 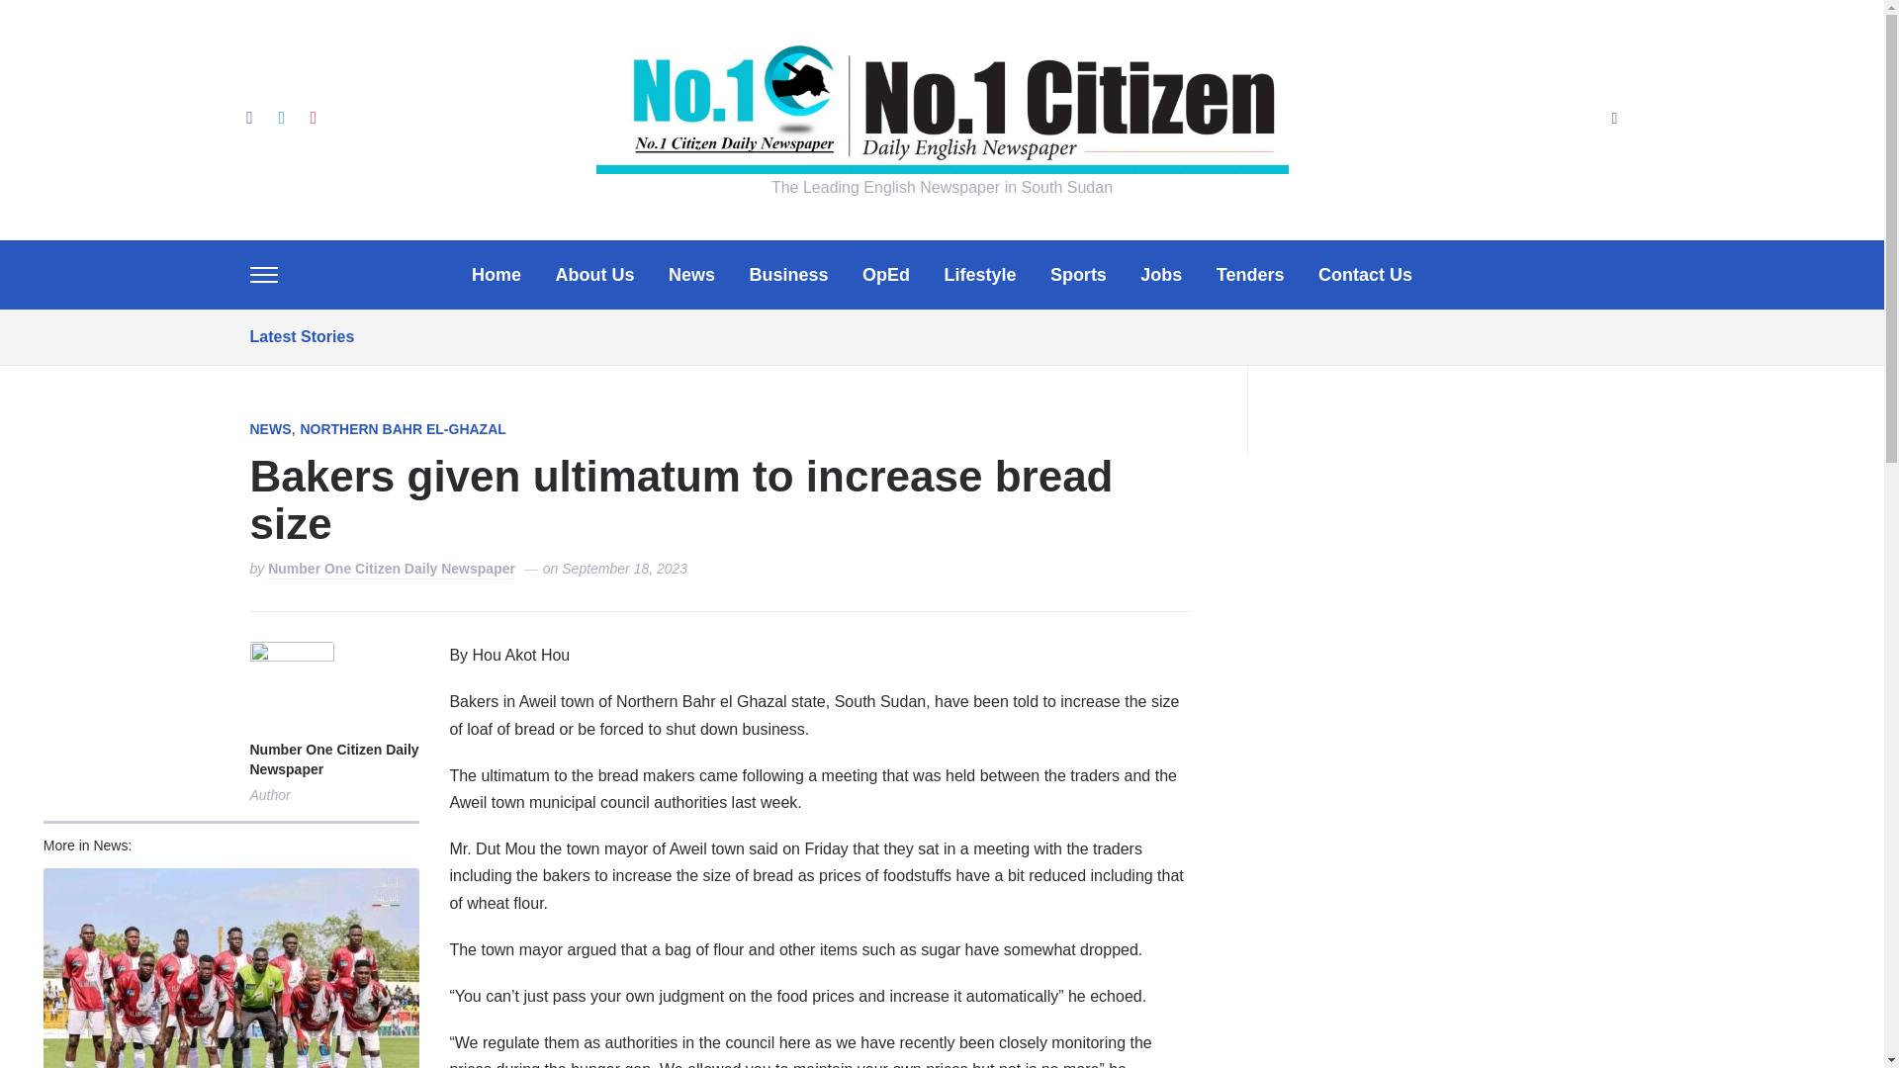 I want to click on Permalink to Juba Super Cup set for September, so click(x=231, y=968).